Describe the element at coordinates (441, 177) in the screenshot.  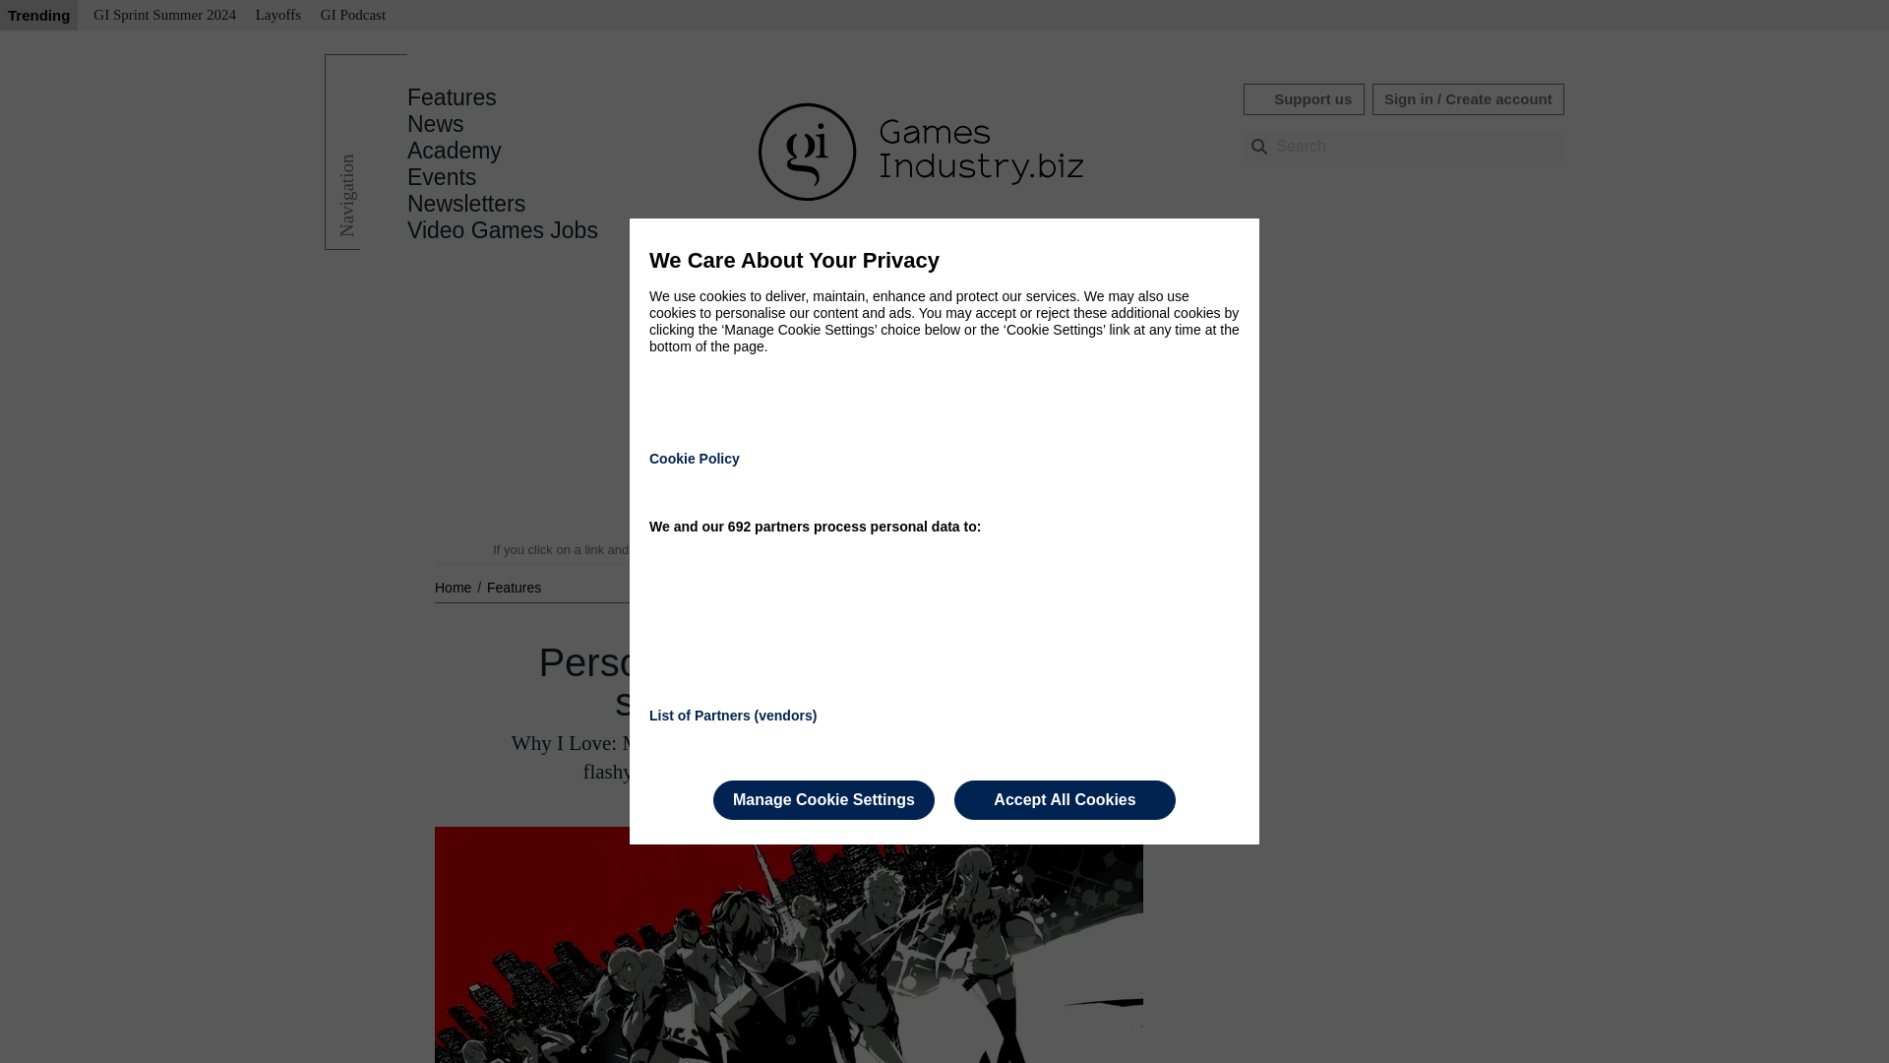
I see `Events` at that location.